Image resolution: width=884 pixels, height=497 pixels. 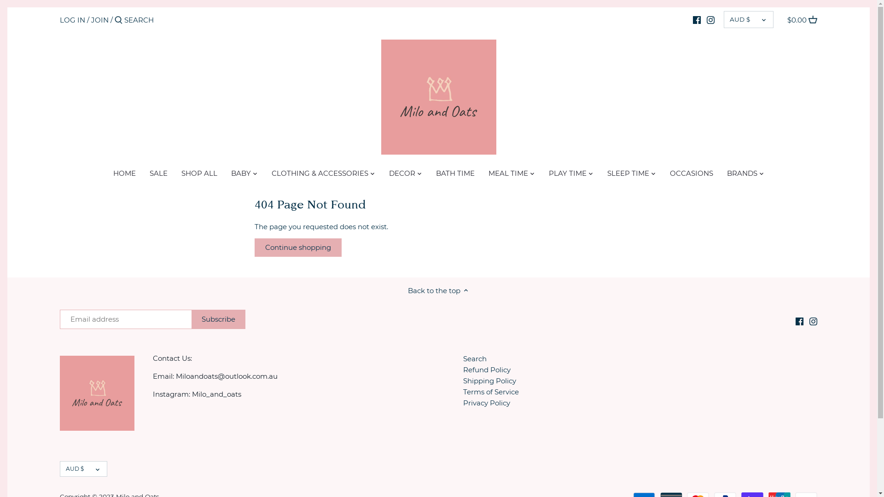 What do you see at coordinates (487, 403) in the screenshot?
I see `Privacy Policy` at bounding box center [487, 403].